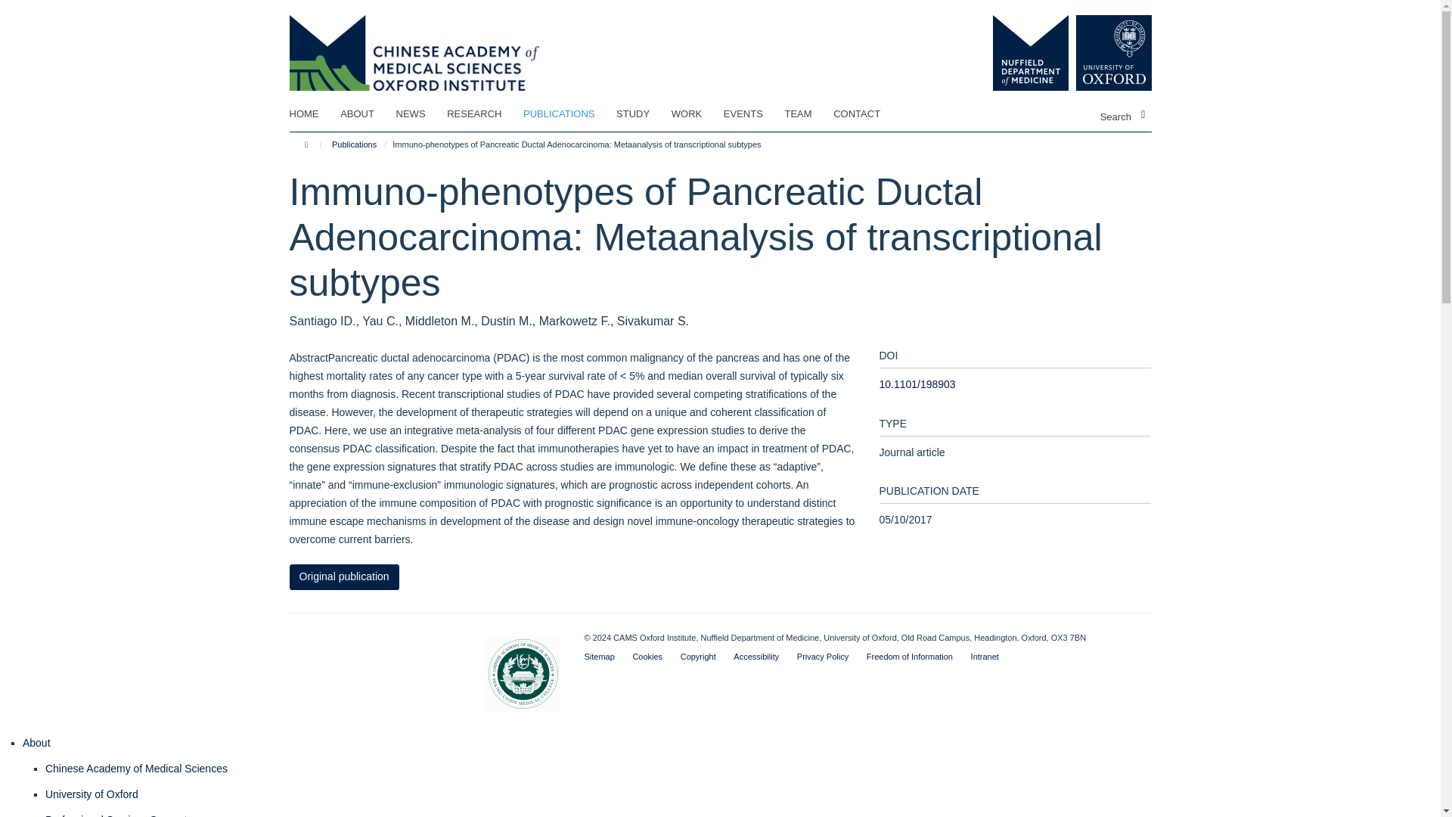 The height and width of the screenshot is (817, 1452). Describe the element at coordinates (567, 114) in the screenshot. I see `PUBLICATIONS` at that location.